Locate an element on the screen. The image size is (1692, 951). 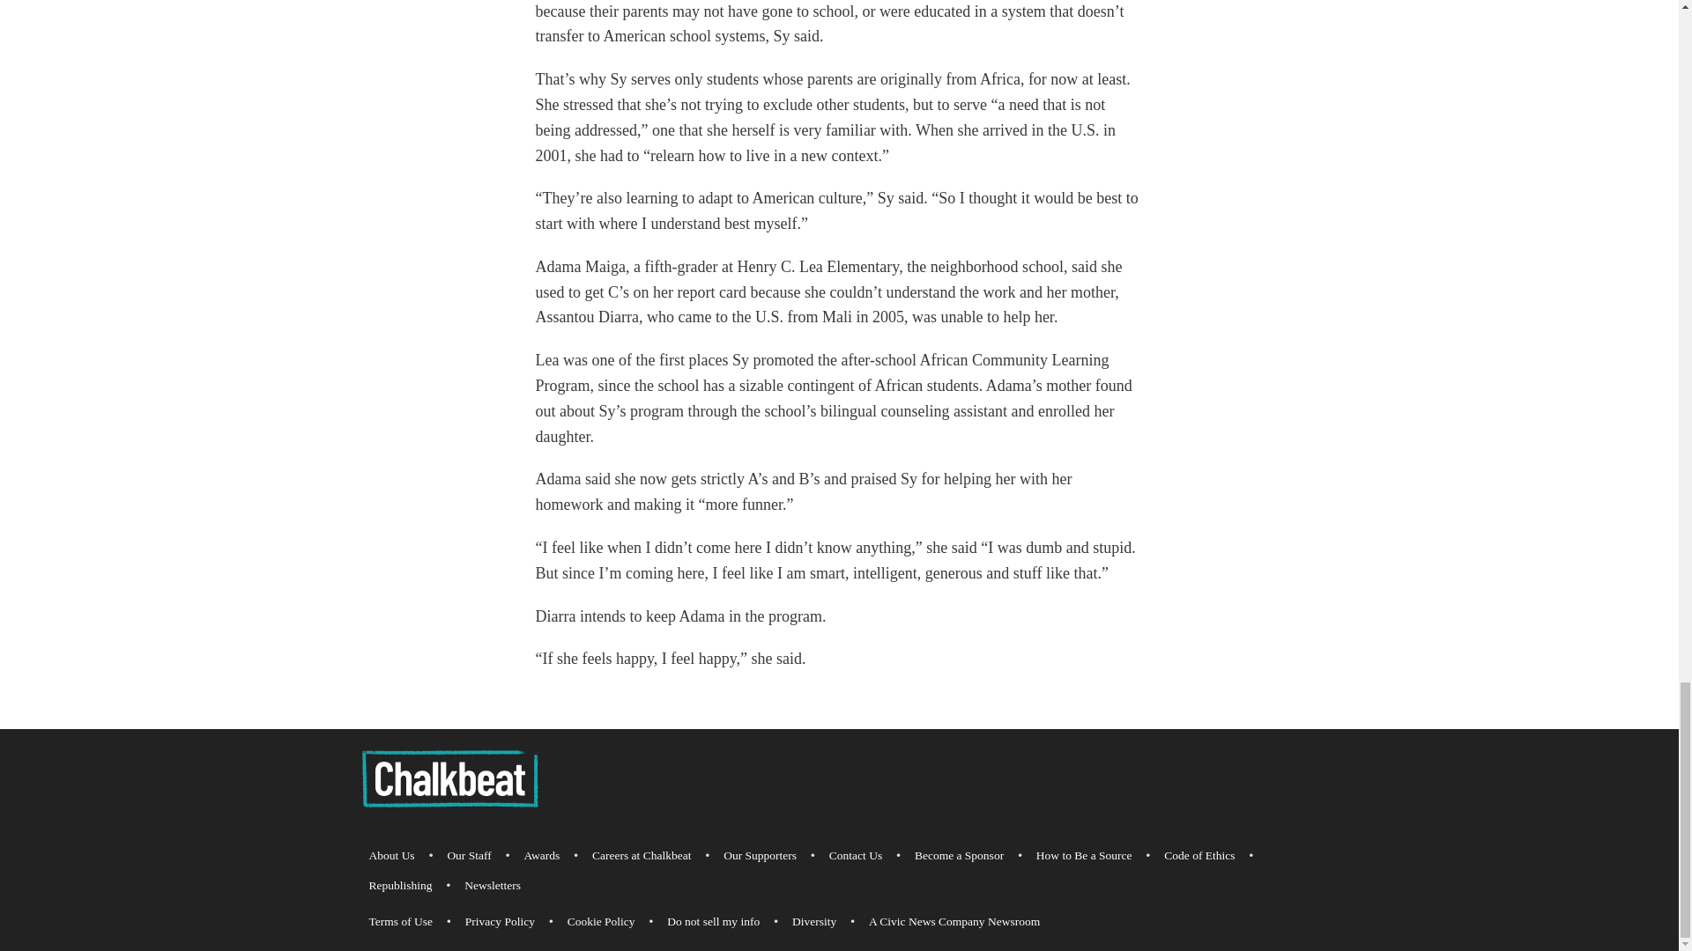
Our Staff is located at coordinates (469, 856).